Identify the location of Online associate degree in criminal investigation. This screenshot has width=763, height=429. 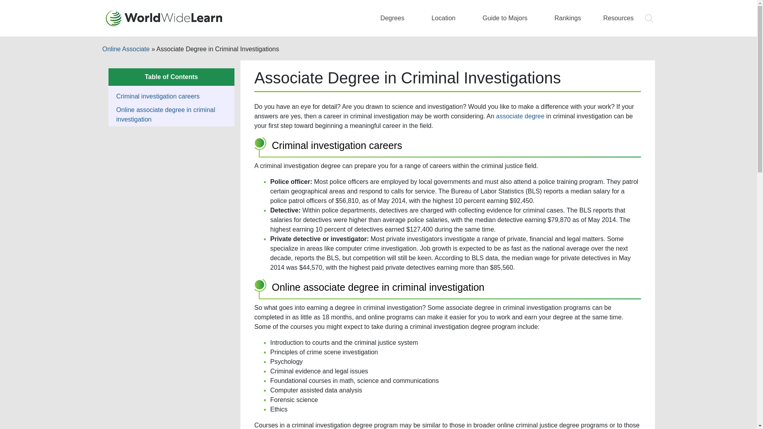
(165, 114).